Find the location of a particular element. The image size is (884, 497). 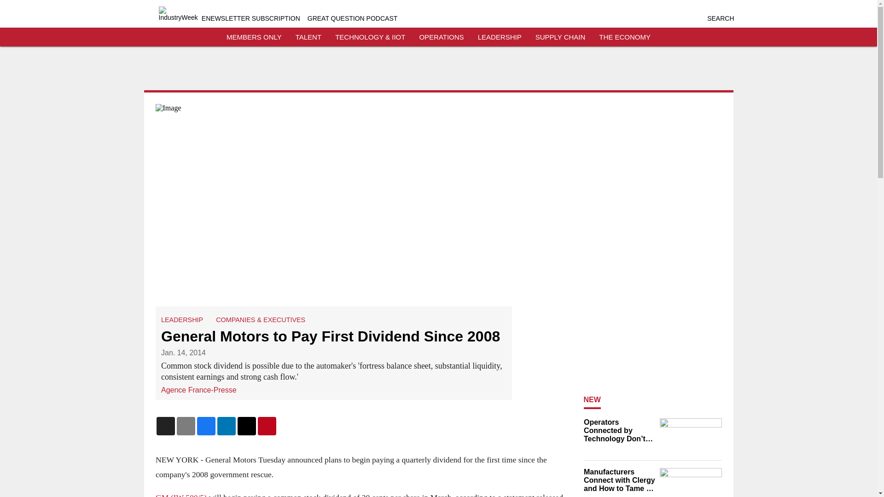

GREAT QUESTION PODCAST is located at coordinates (353, 18).